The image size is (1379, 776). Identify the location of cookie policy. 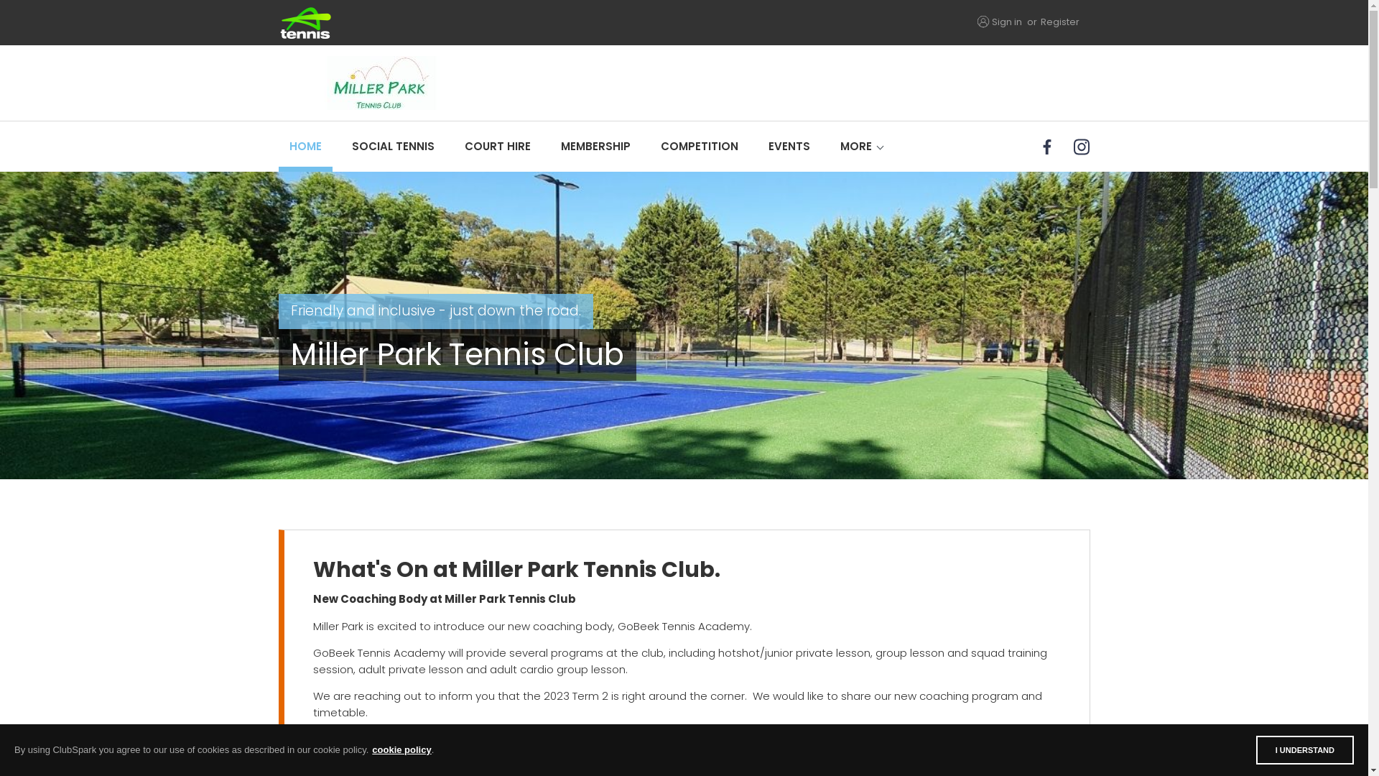
(401, 750).